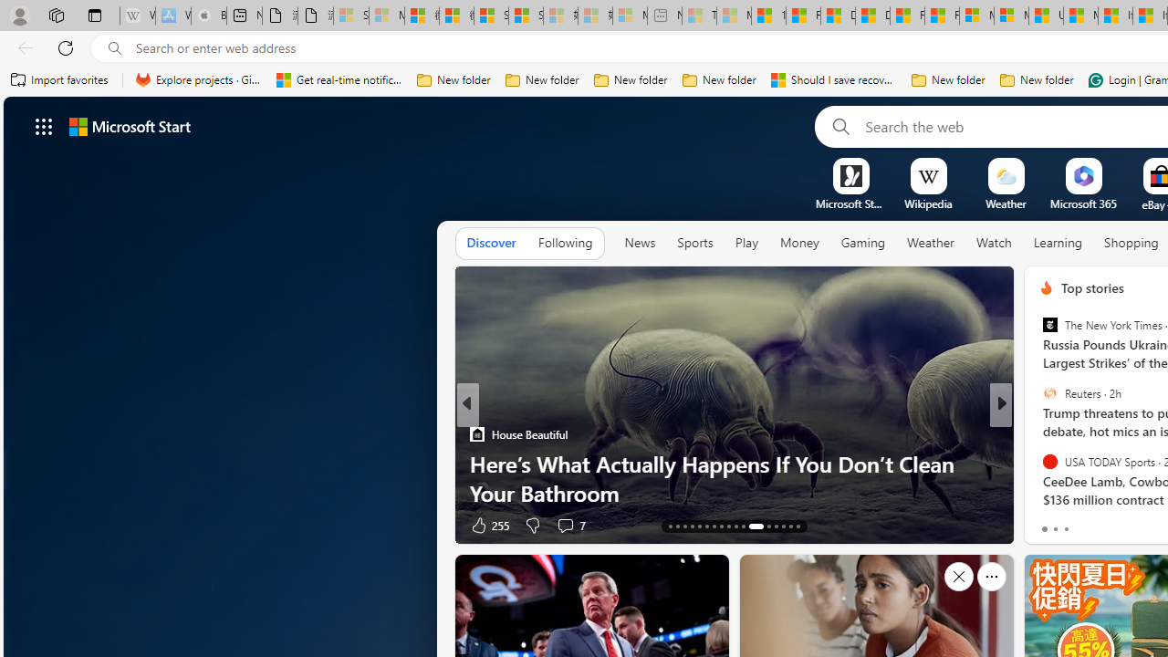  What do you see at coordinates (734, 16) in the screenshot?
I see `Marine life - MSN - Sleeping` at bounding box center [734, 16].